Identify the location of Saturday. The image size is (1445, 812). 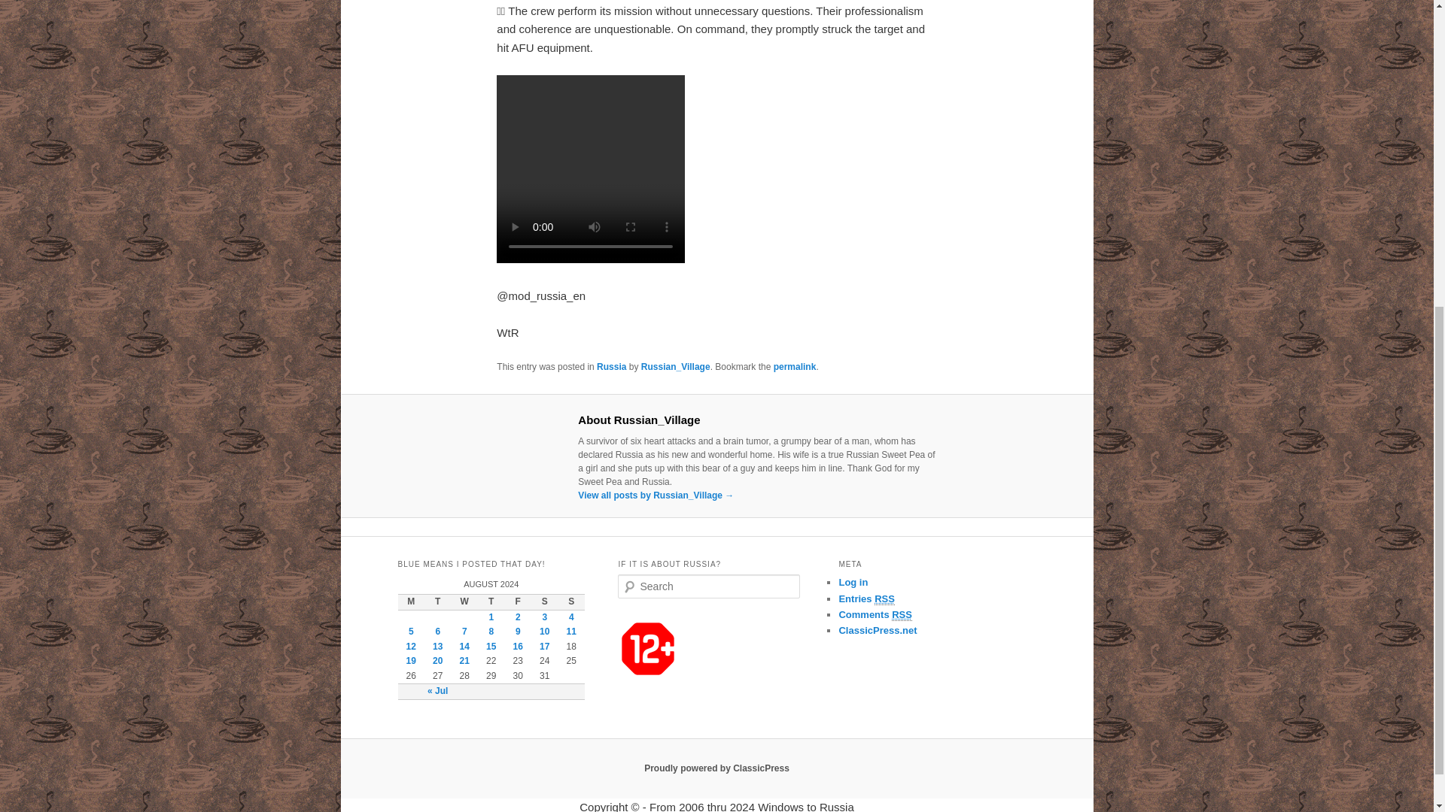
(545, 601).